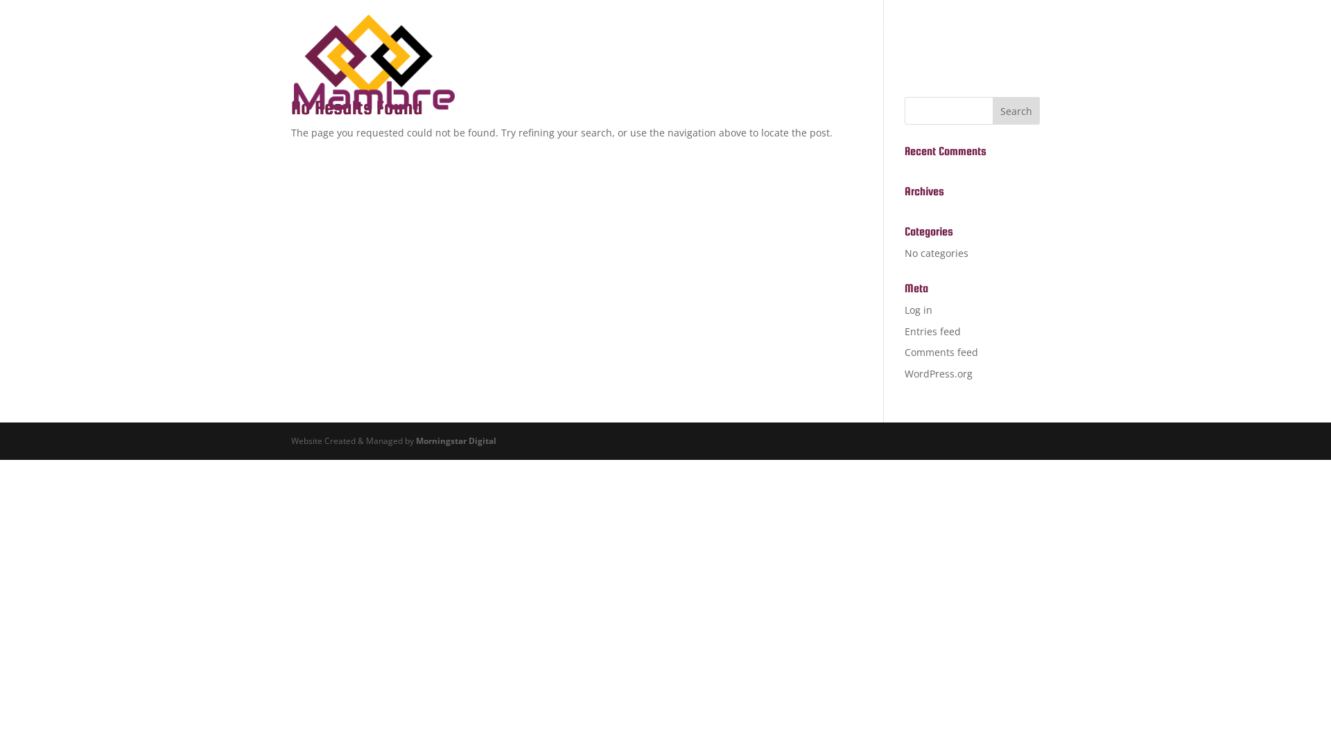  I want to click on Services, so click(889, 40).